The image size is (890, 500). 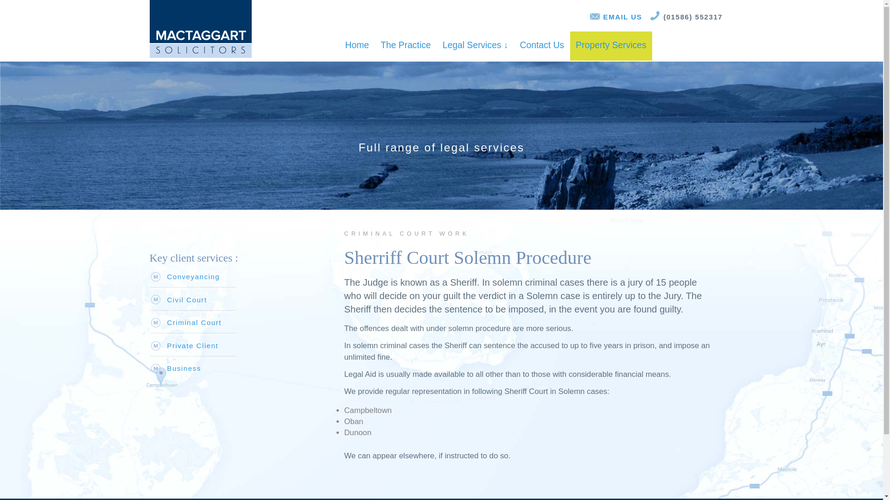 I want to click on Private Client, so click(x=192, y=345).